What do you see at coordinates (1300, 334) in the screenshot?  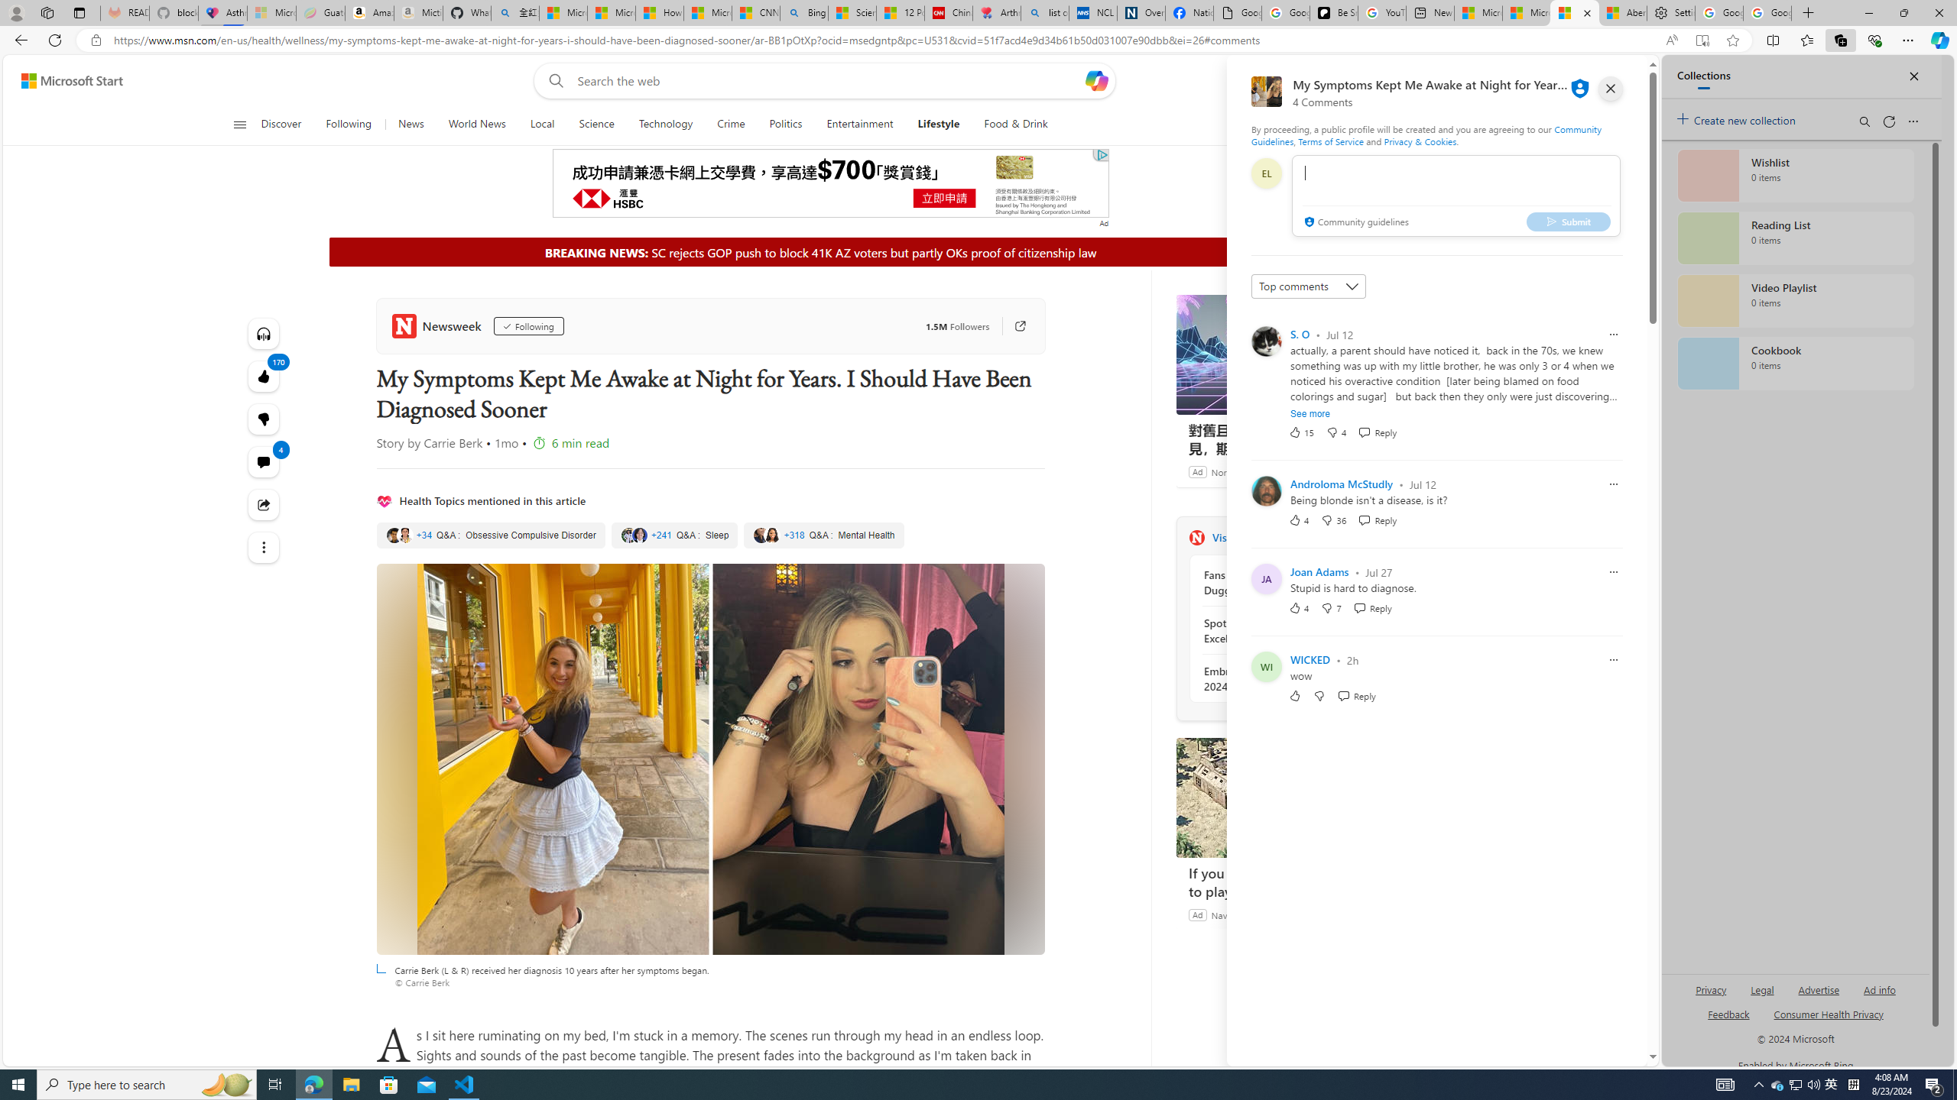 I see `S. O` at bounding box center [1300, 334].